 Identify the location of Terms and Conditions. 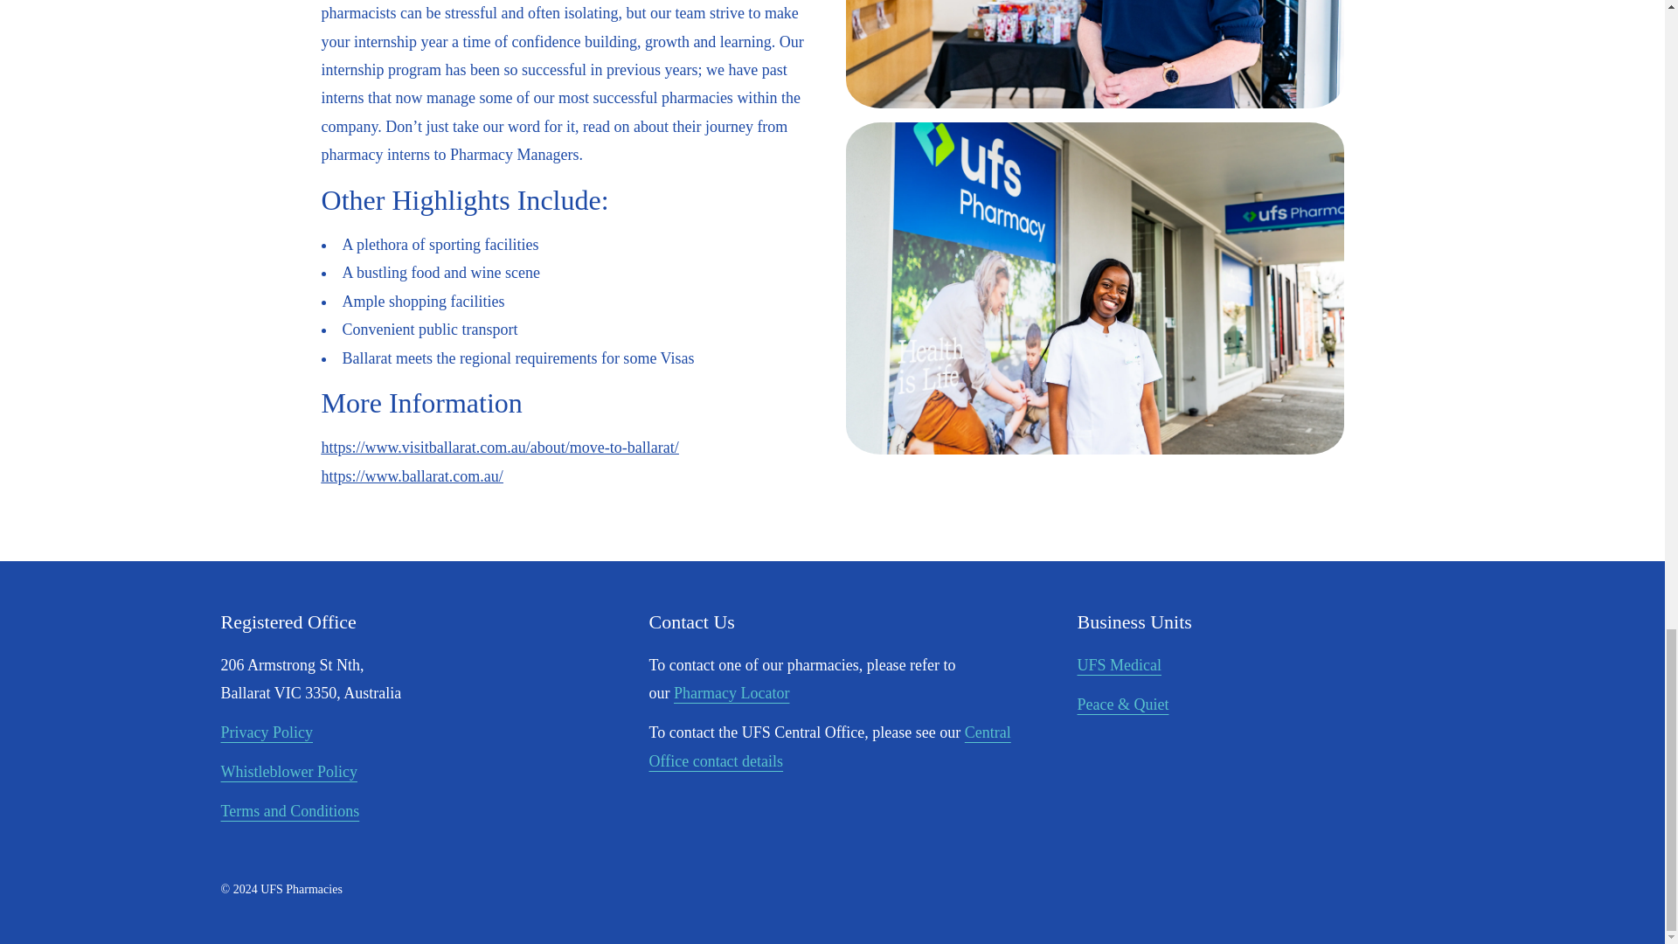
(288, 811).